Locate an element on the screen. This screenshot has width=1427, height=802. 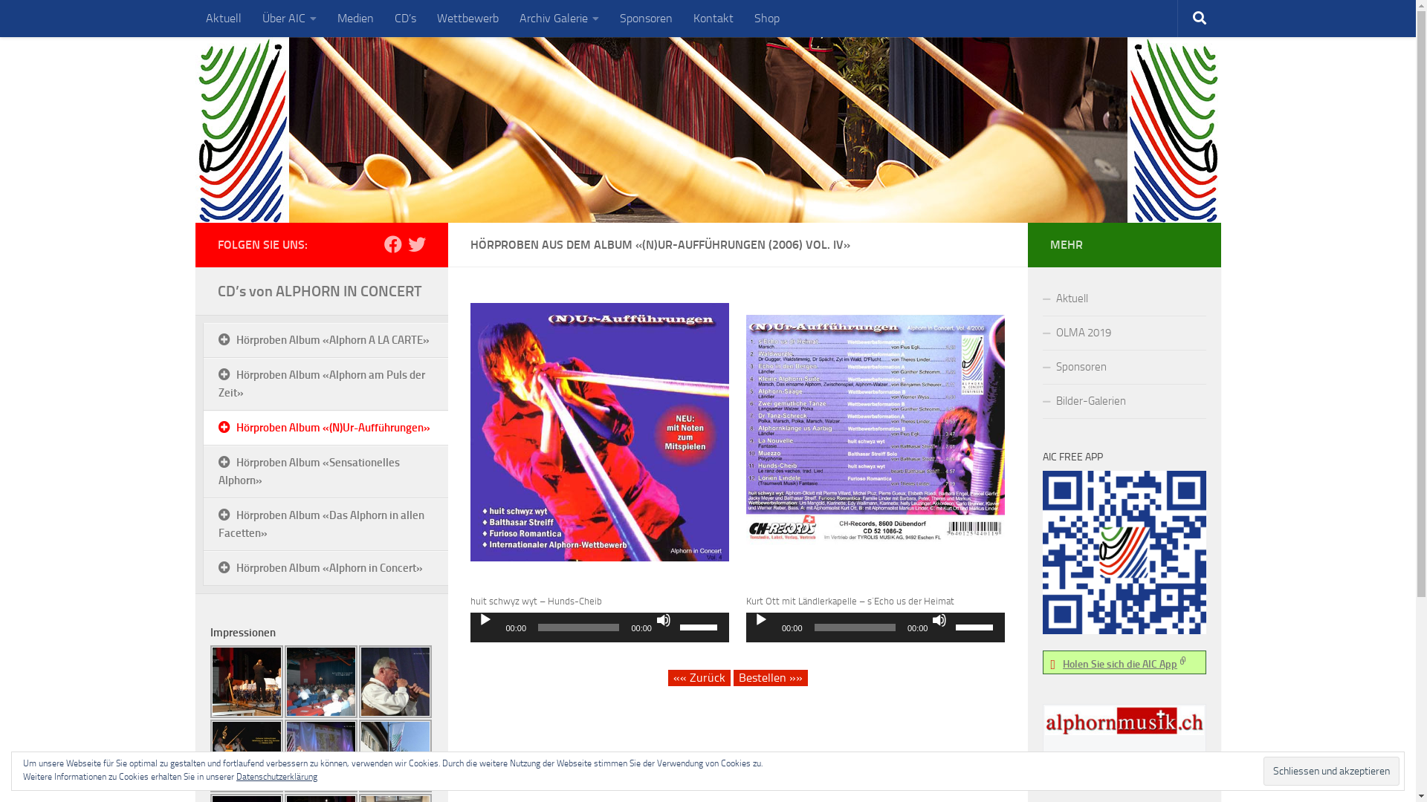
Stumm is located at coordinates (939, 620).